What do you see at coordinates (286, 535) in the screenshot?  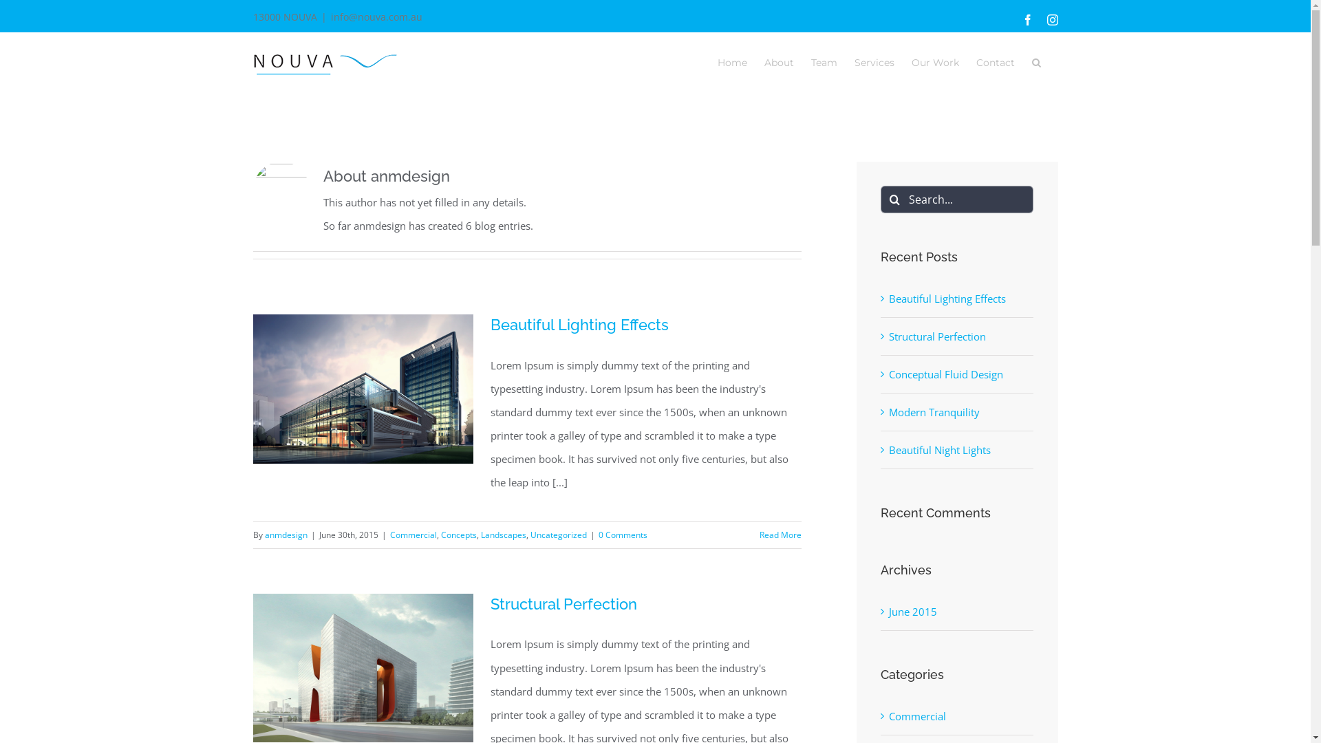 I see `anmdesign` at bounding box center [286, 535].